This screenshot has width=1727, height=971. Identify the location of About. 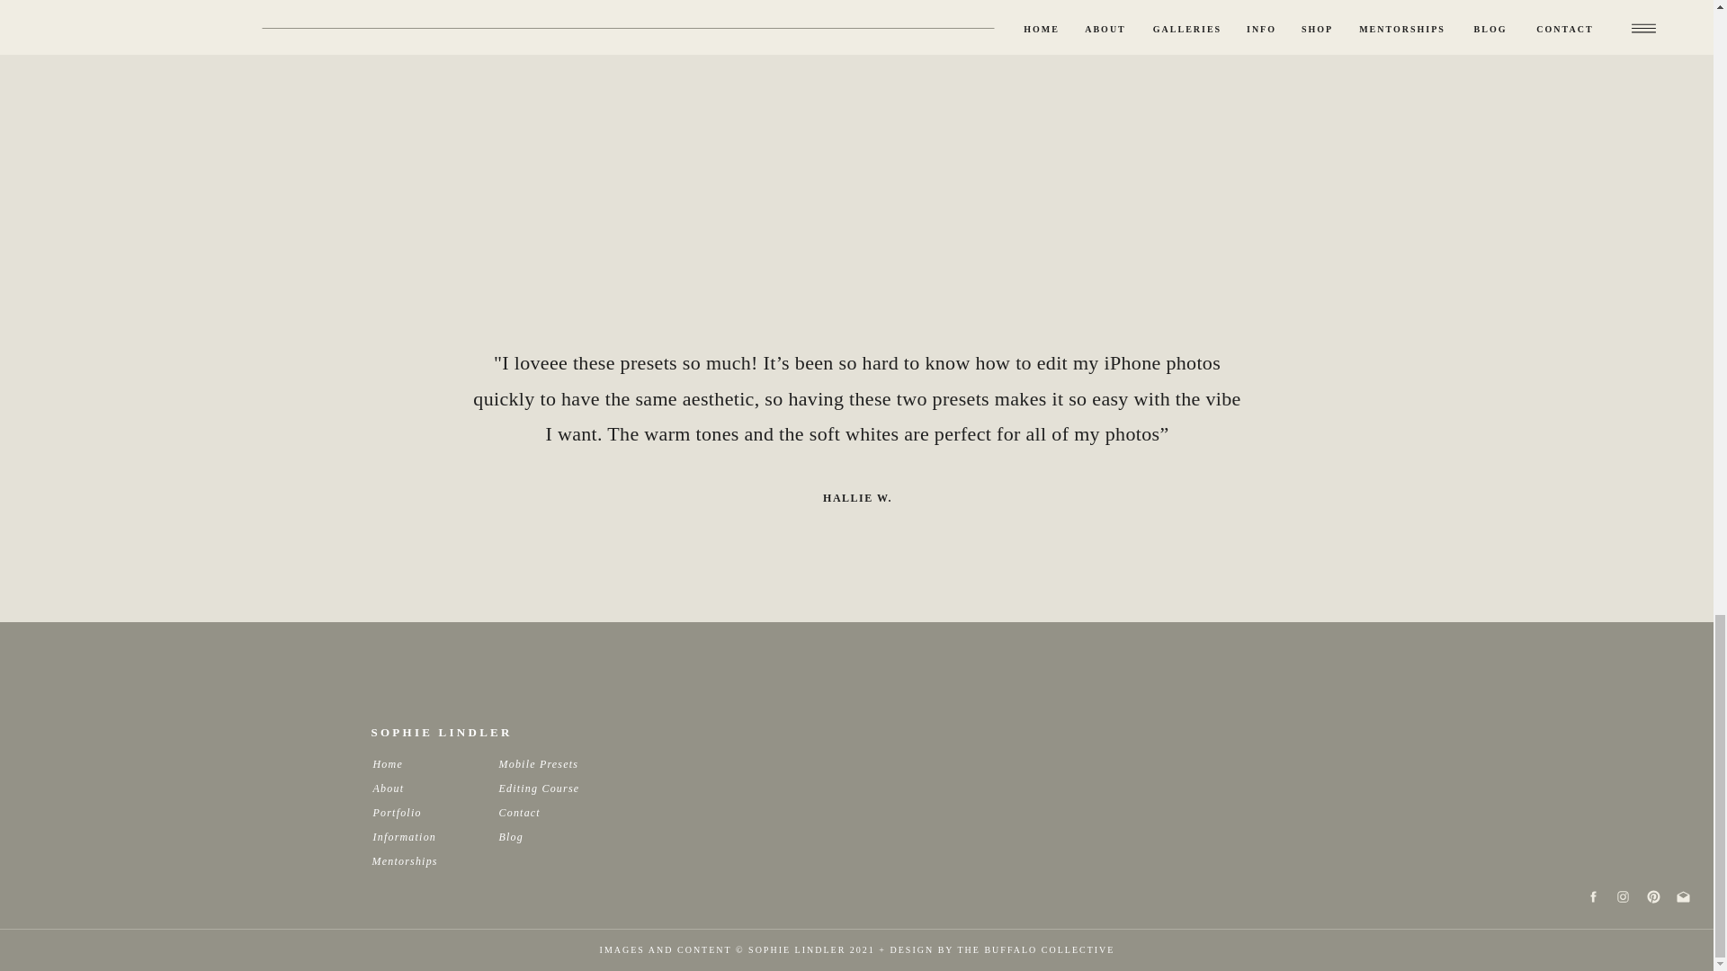
(415, 788).